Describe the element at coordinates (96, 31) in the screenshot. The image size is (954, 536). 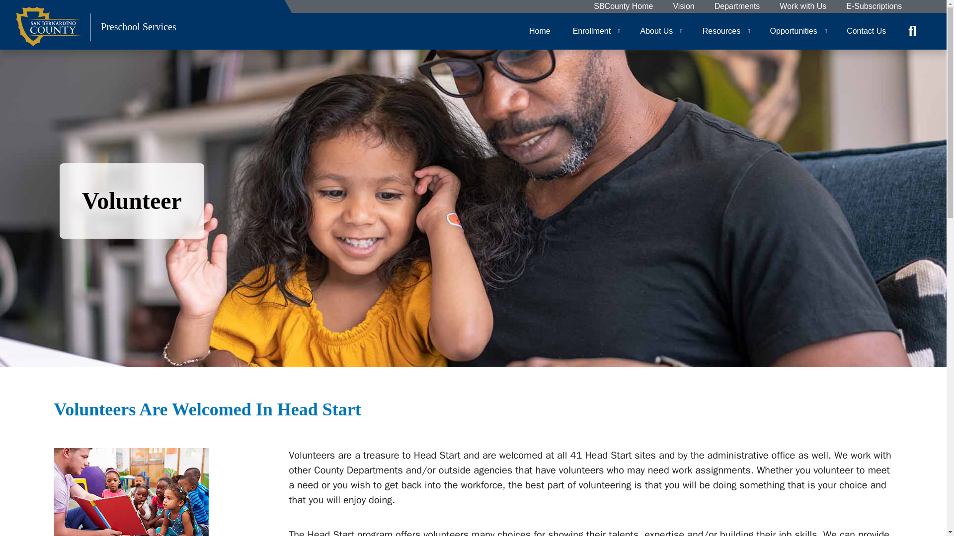
I see `Preschool Services` at that location.